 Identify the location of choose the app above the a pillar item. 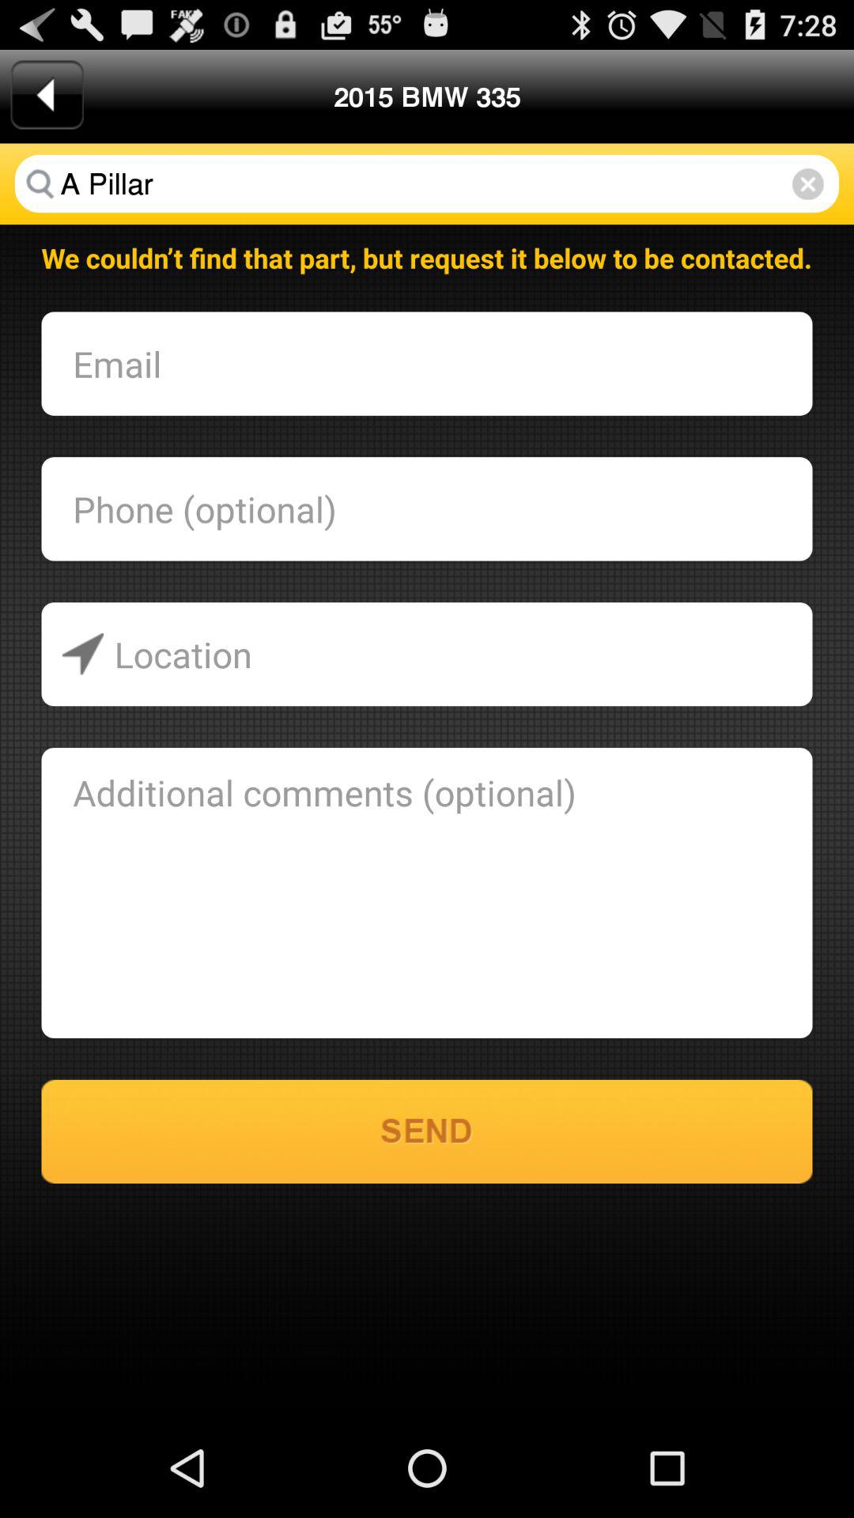
(47, 95).